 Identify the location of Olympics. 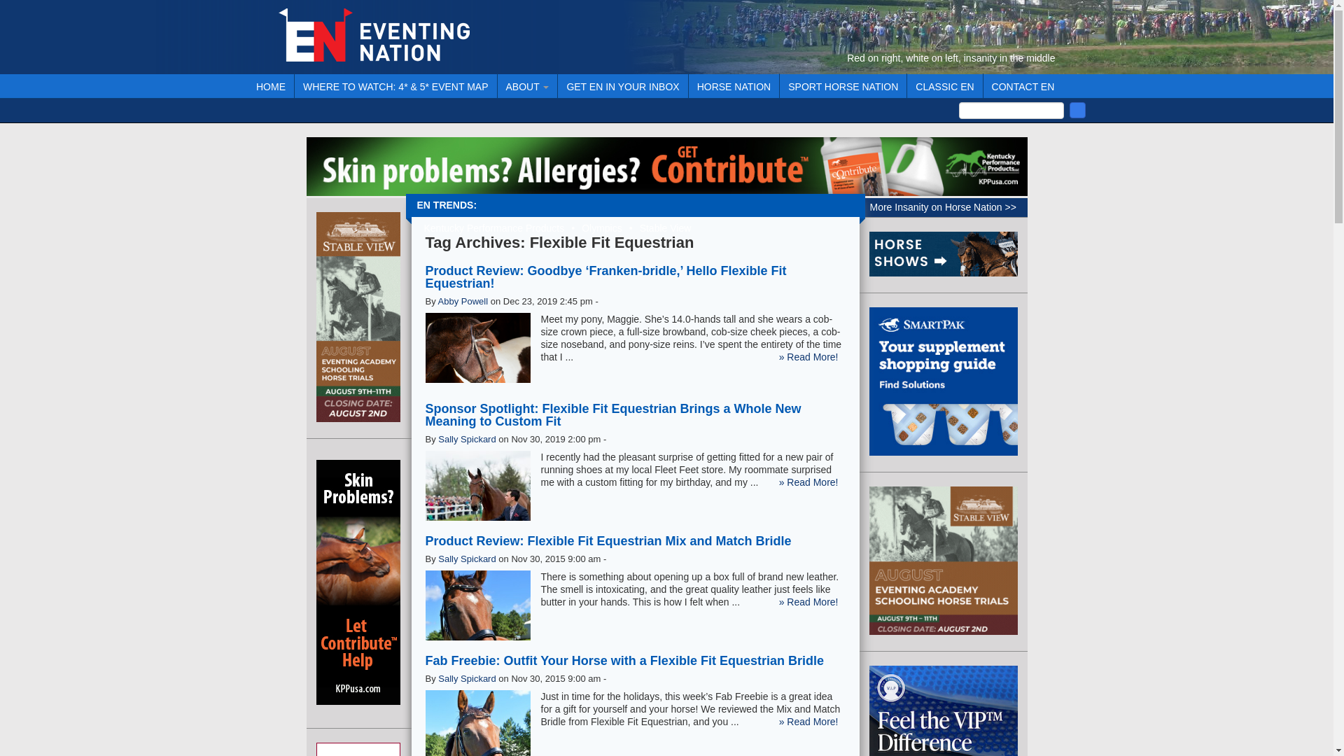
(602, 228).